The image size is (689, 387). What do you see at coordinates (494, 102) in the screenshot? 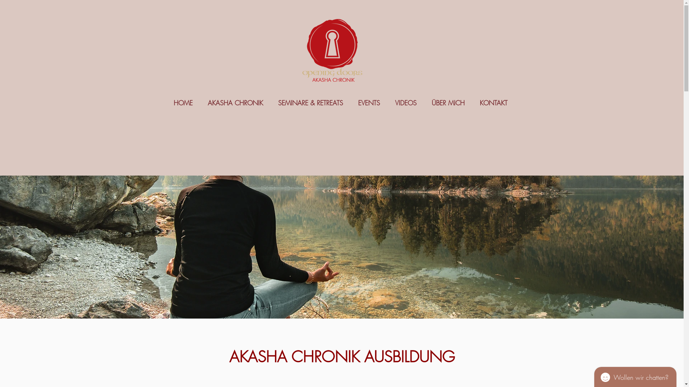
I see `KONTAKT` at bounding box center [494, 102].